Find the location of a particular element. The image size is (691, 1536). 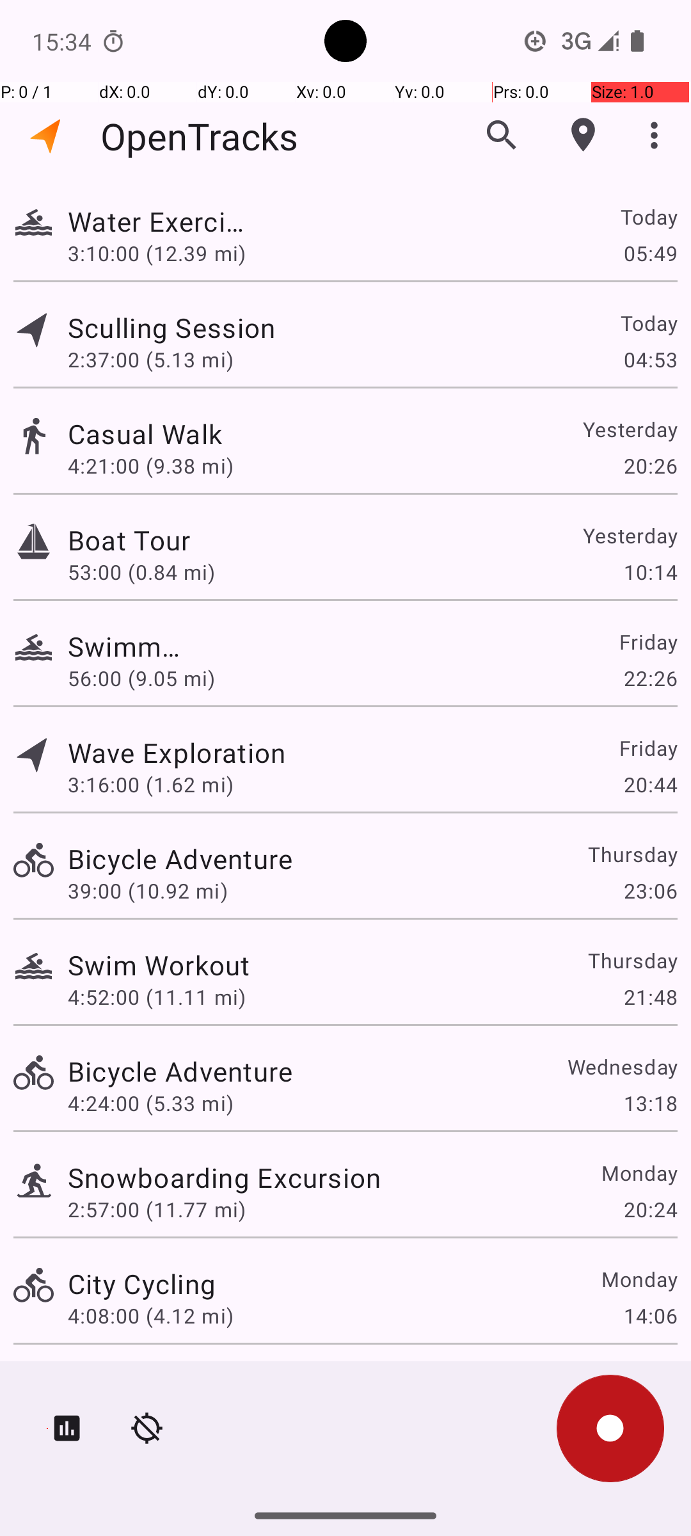

Water Exercise is located at coordinates (159, 221).